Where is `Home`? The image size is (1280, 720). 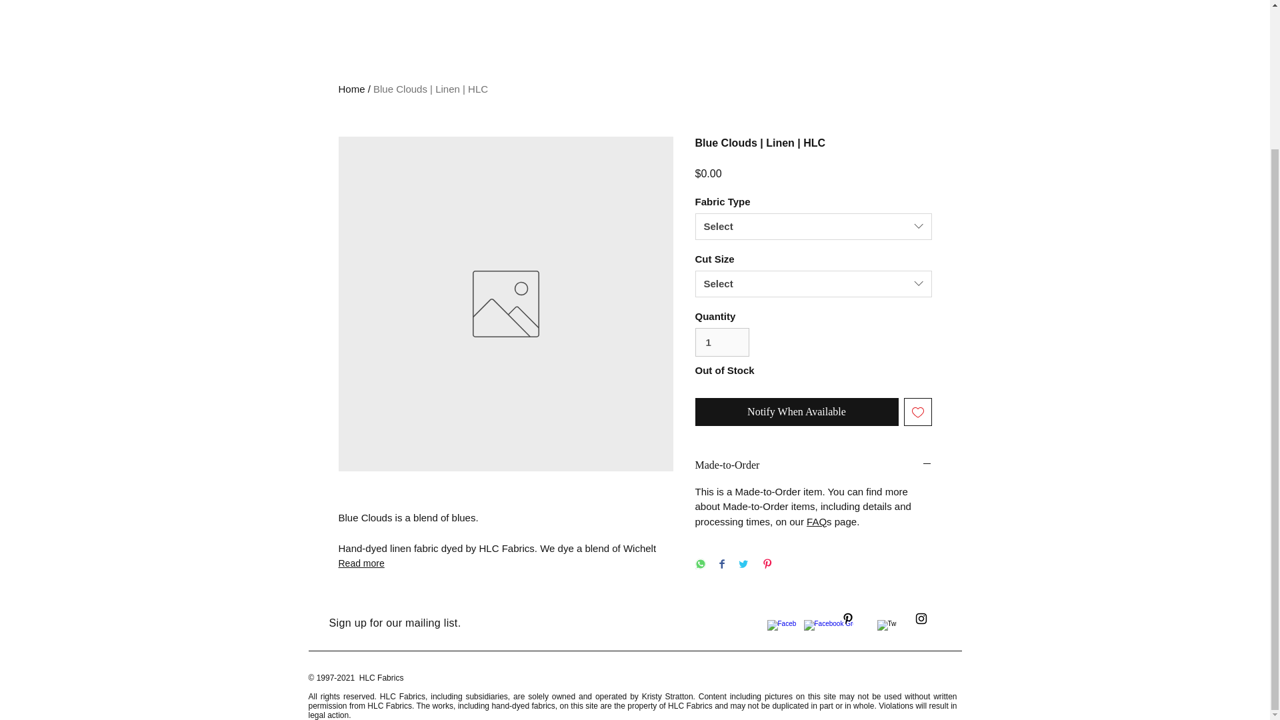 Home is located at coordinates (352, 89).